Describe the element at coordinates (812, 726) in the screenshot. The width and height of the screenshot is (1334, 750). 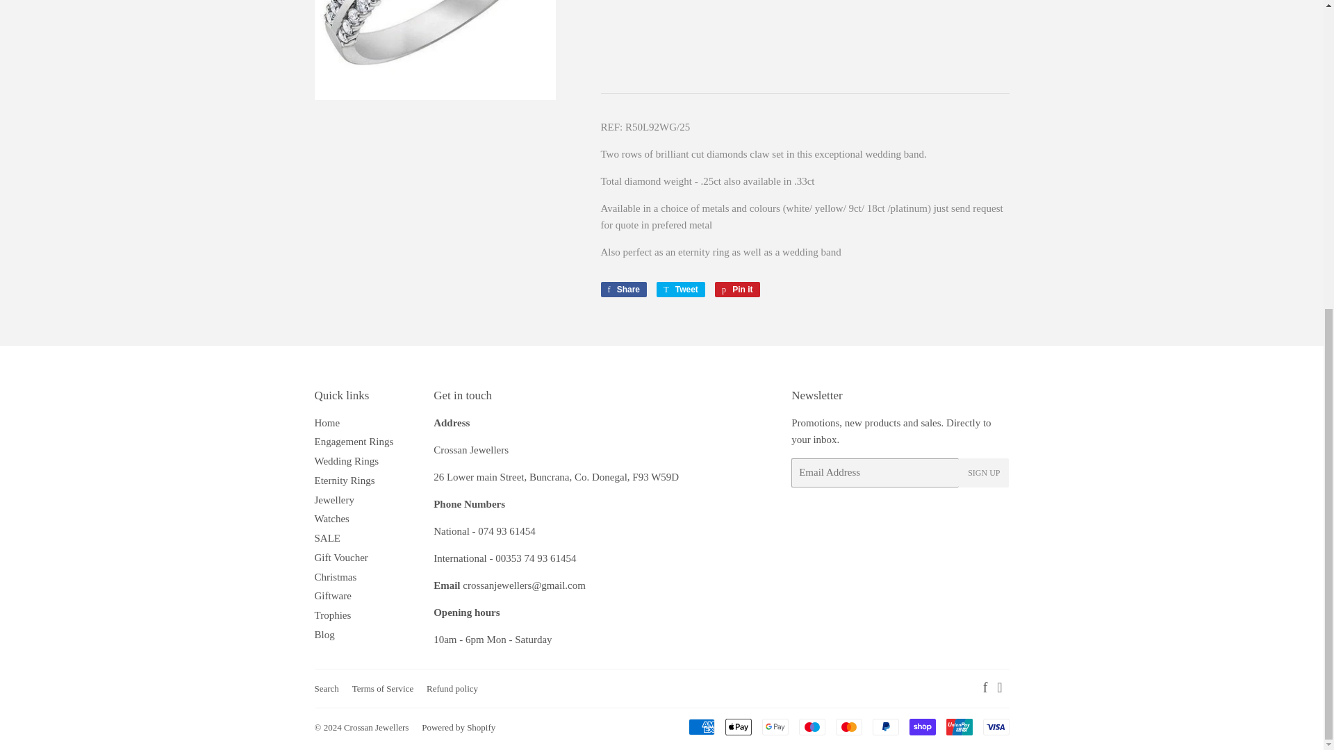
I see `Maestro` at that location.